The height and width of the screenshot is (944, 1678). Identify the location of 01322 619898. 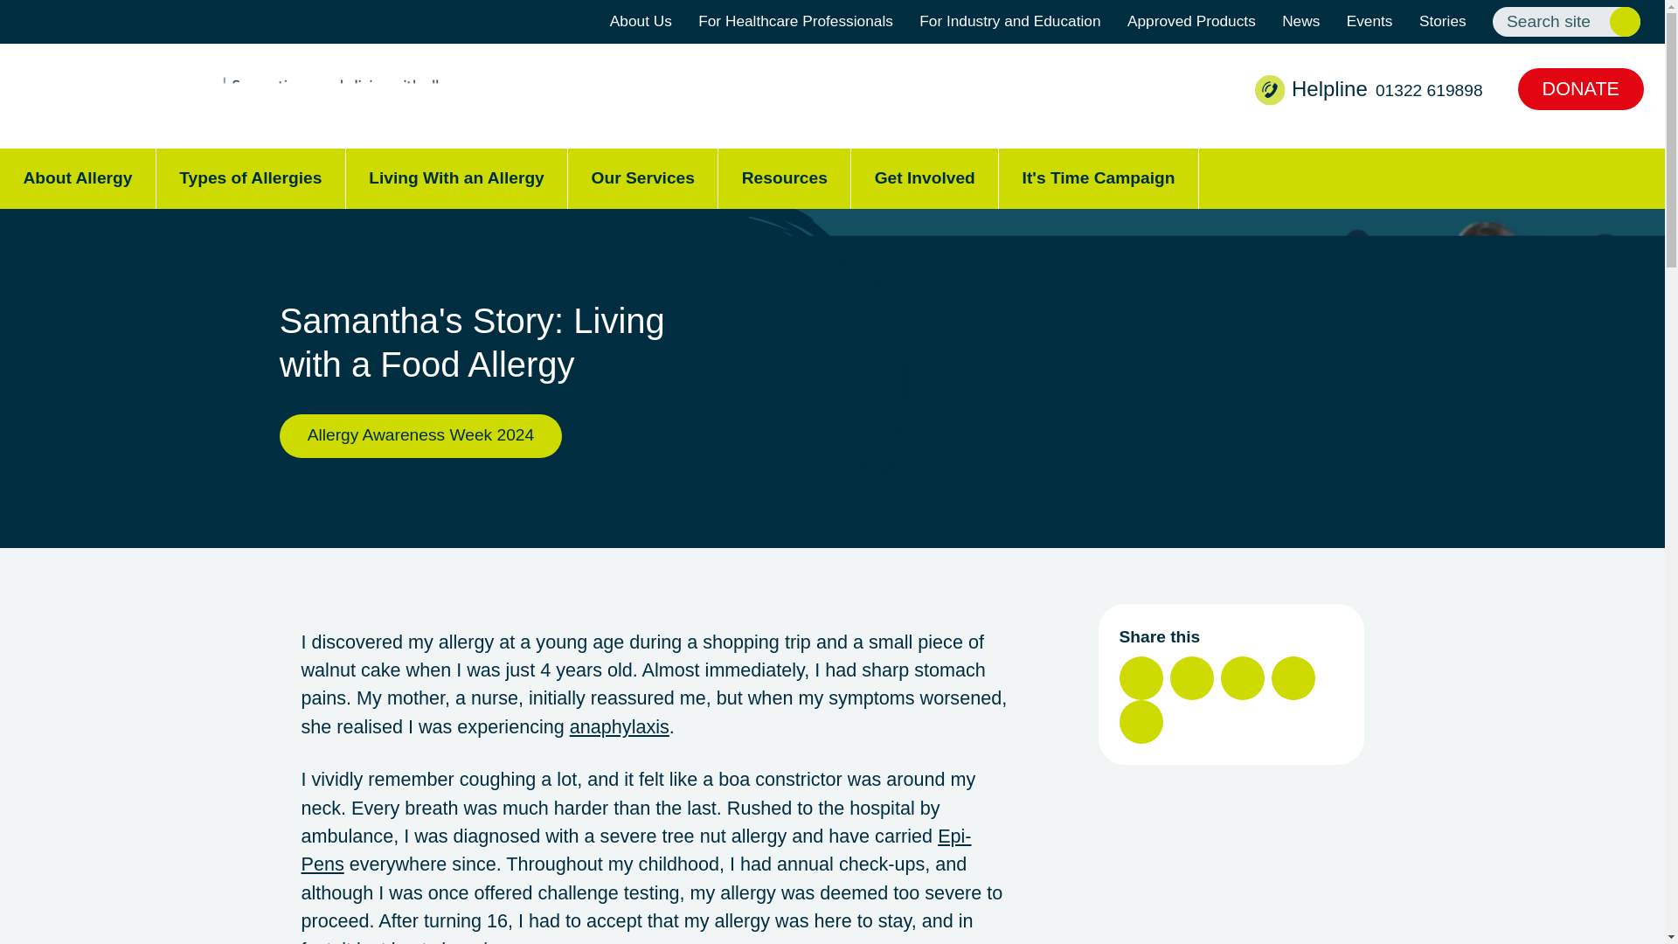
(1430, 90).